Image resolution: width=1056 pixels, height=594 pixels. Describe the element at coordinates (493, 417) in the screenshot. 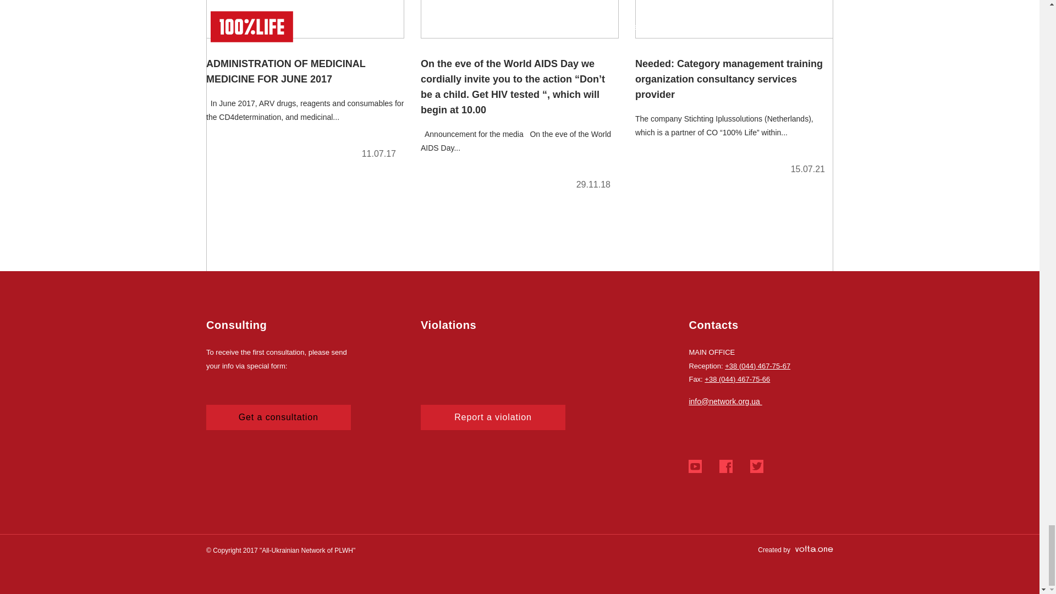

I see `Report a violation` at that location.